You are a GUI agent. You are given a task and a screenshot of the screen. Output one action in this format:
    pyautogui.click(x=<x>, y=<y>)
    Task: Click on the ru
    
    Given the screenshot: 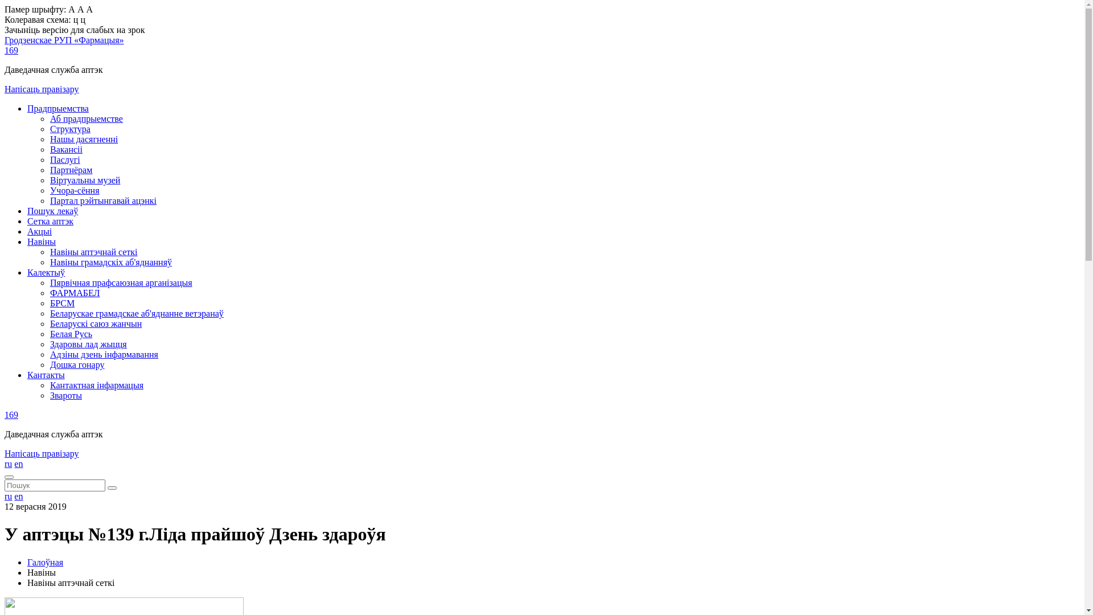 What is the action you would take?
    pyautogui.click(x=8, y=497)
    